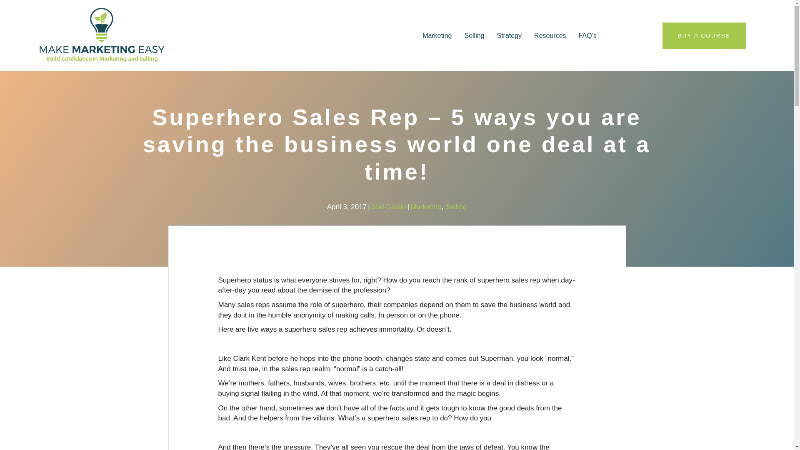 This screenshot has width=800, height=450. Describe the element at coordinates (509, 36) in the screenshot. I see `Strategy` at that location.